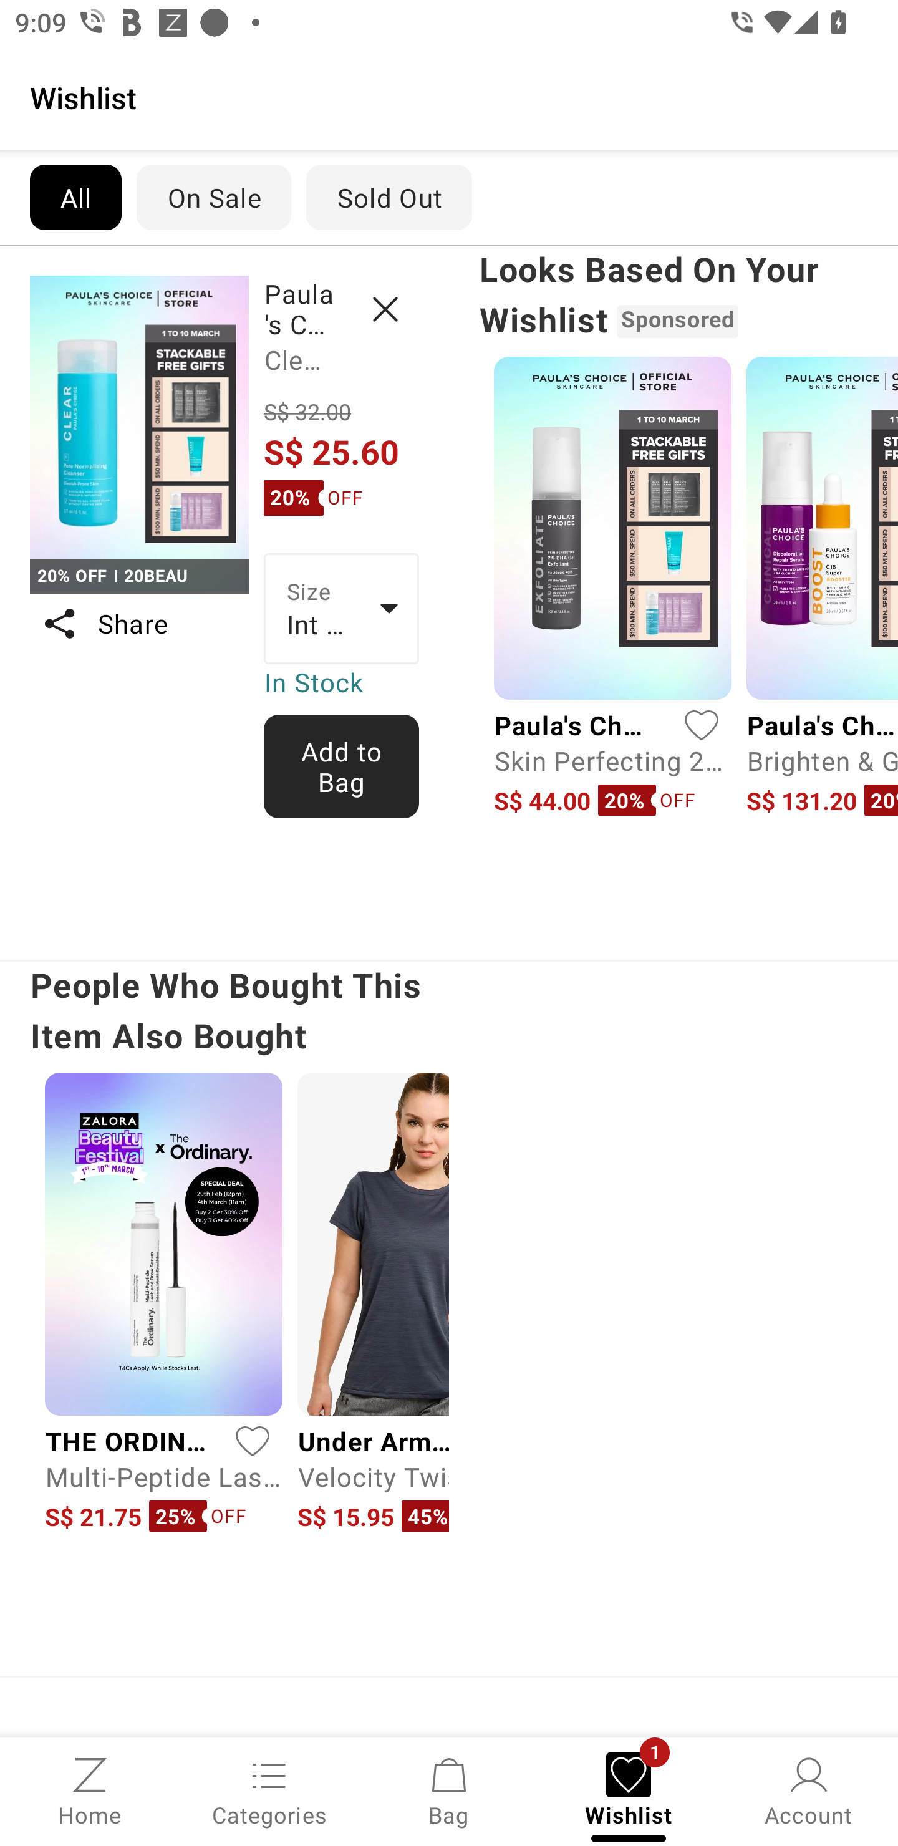 The height and width of the screenshot is (1846, 898). I want to click on Account, so click(808, 1790).